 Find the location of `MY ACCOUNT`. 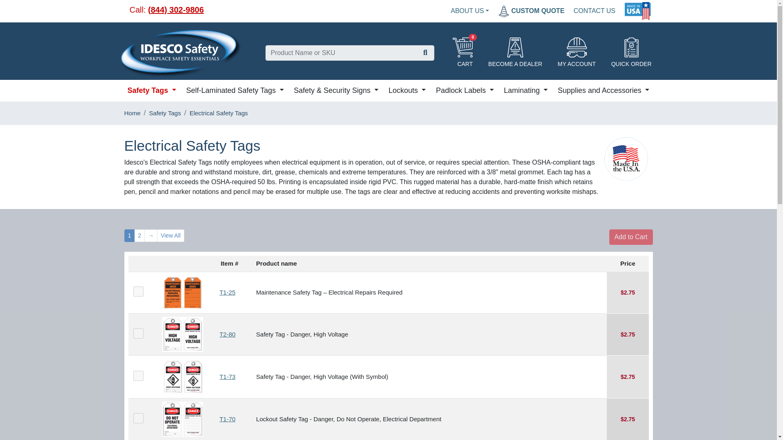

MY ACCOUNT is located at coordinates (577, 53).